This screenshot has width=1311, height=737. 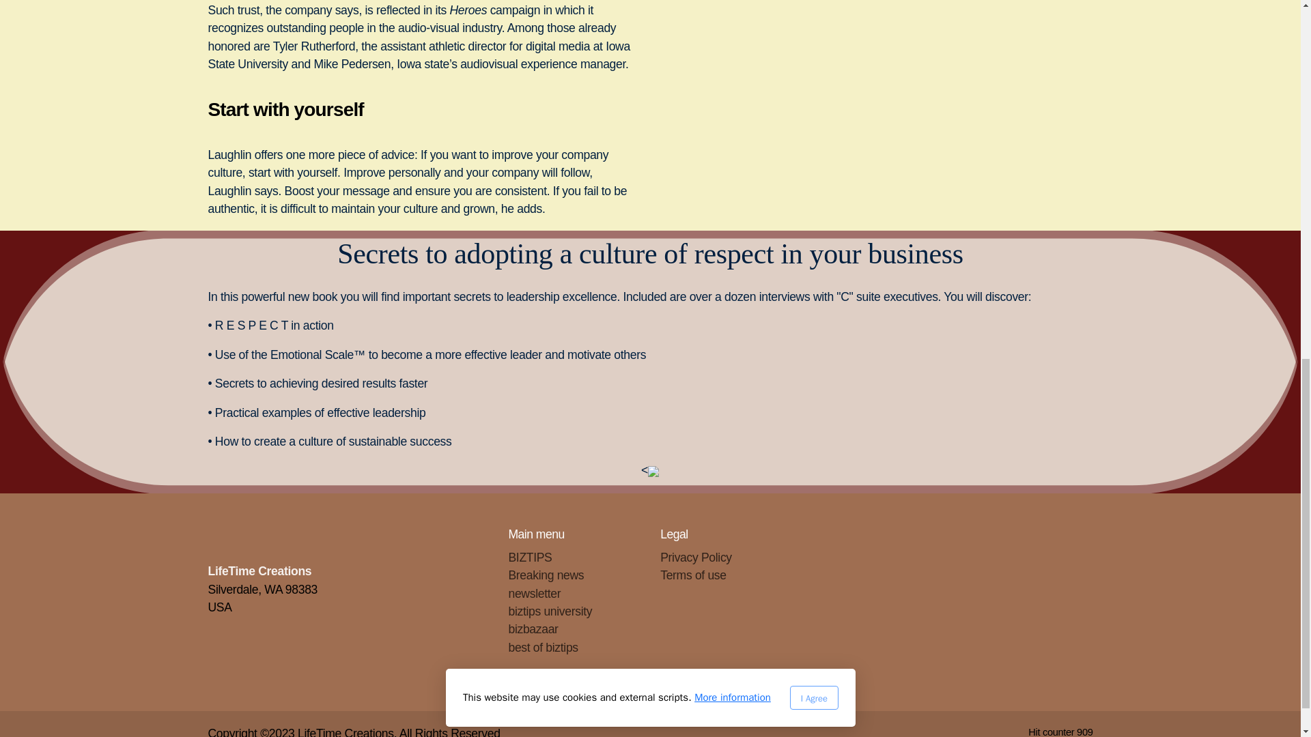 What do you see at coordinates (696, 557) in the screenshot?
I see `Privacy Policy` at bounding box center [696, 557].